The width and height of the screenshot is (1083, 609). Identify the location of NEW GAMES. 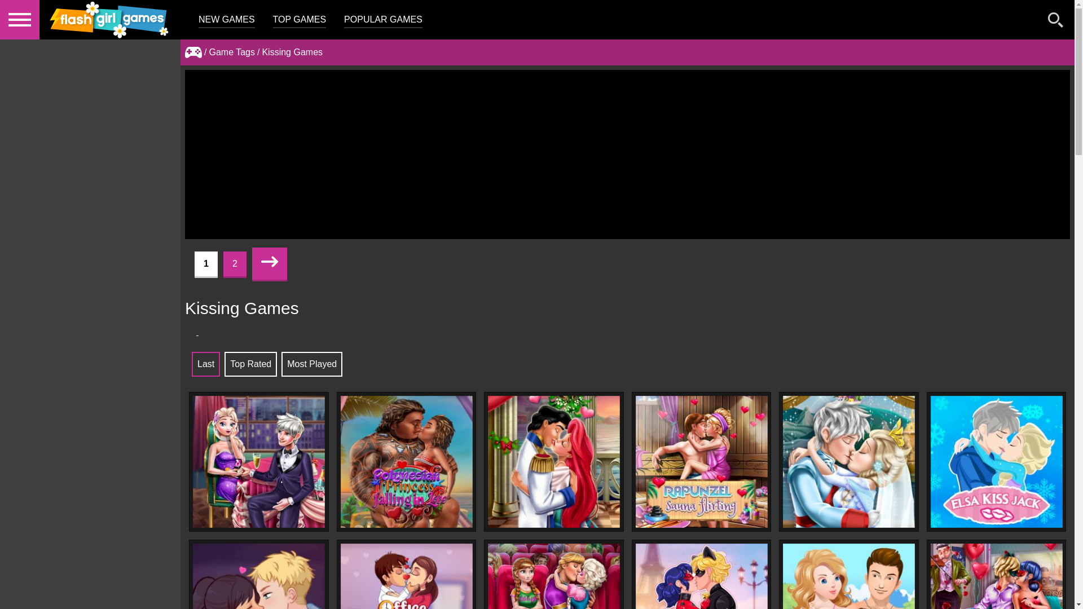
(226, 20).